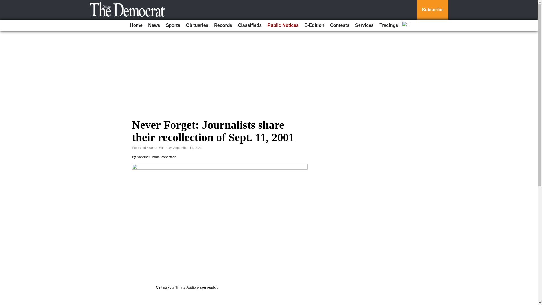 The height and width of the screenshot is (305, 542). Describe the element at coordinates (136, 25) in the screenshot. I see `Home` at that location.